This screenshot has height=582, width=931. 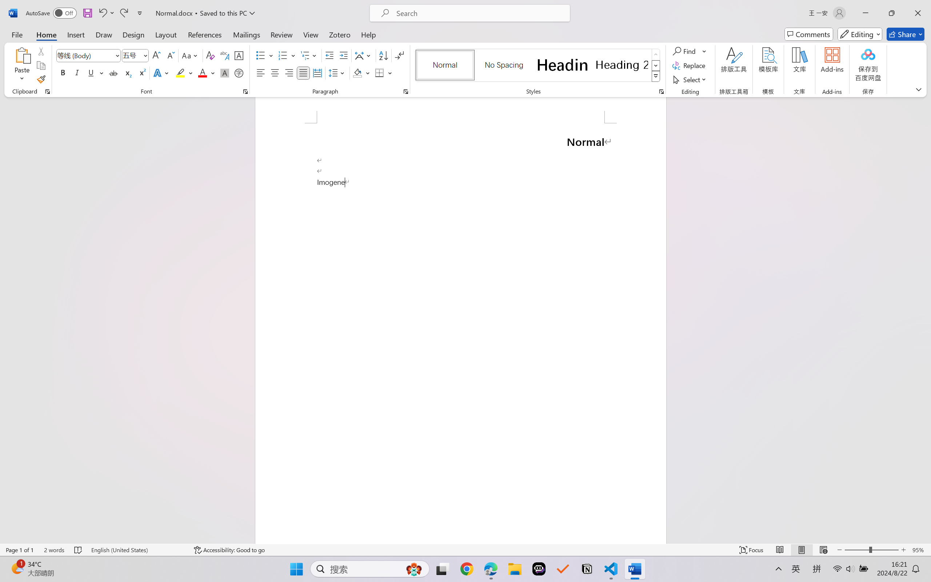 I want to click on Redo Style, so click(x=124, y=13).